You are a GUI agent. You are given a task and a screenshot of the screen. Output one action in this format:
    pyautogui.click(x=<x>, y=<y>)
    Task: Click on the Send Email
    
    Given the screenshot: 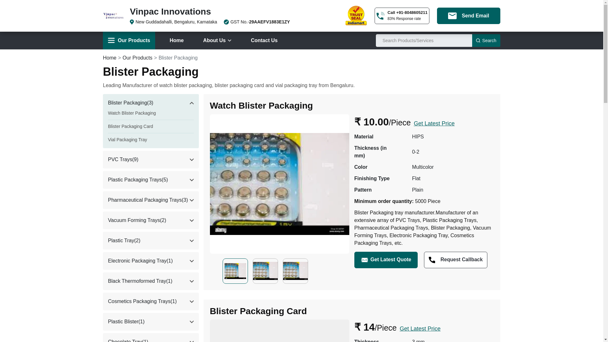 What is the action you would take?
    pyautogui.click(x=469, y=16)
    